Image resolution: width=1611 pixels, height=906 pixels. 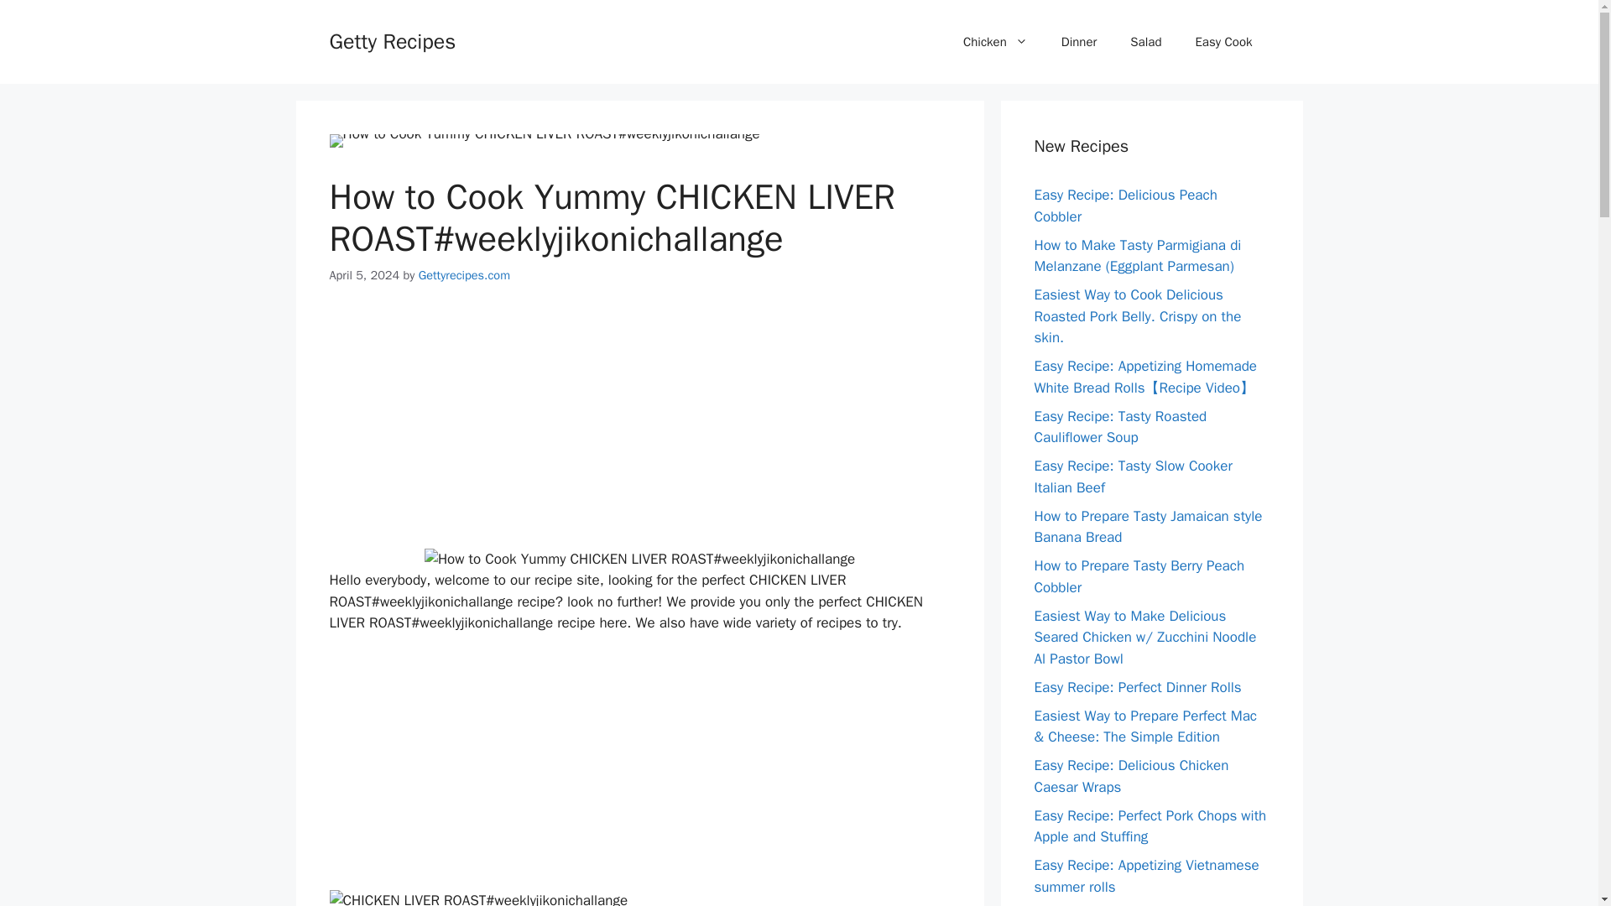 I want to click on Easy Cook, so click(x=1223, y=42).